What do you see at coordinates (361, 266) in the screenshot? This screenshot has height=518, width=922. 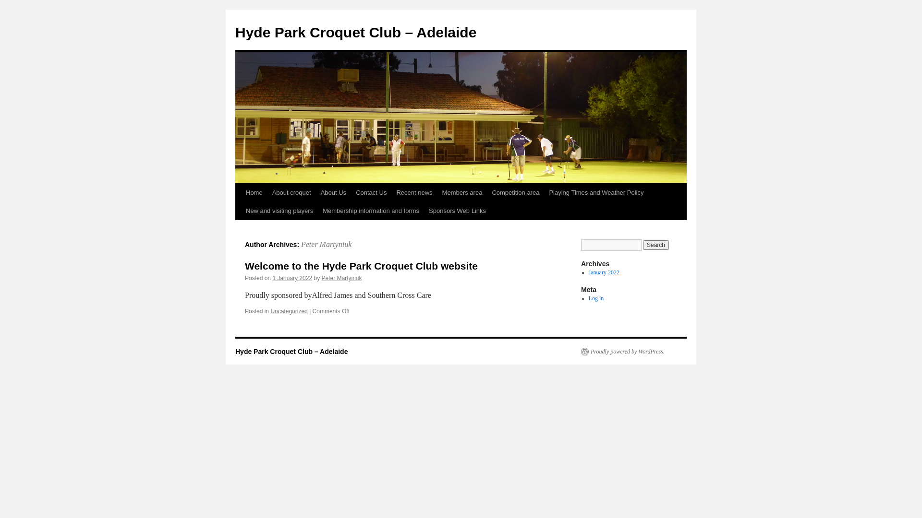 I see `Welcome to the Hyde Park Croquet Club website` at bounding box center [361, 266].